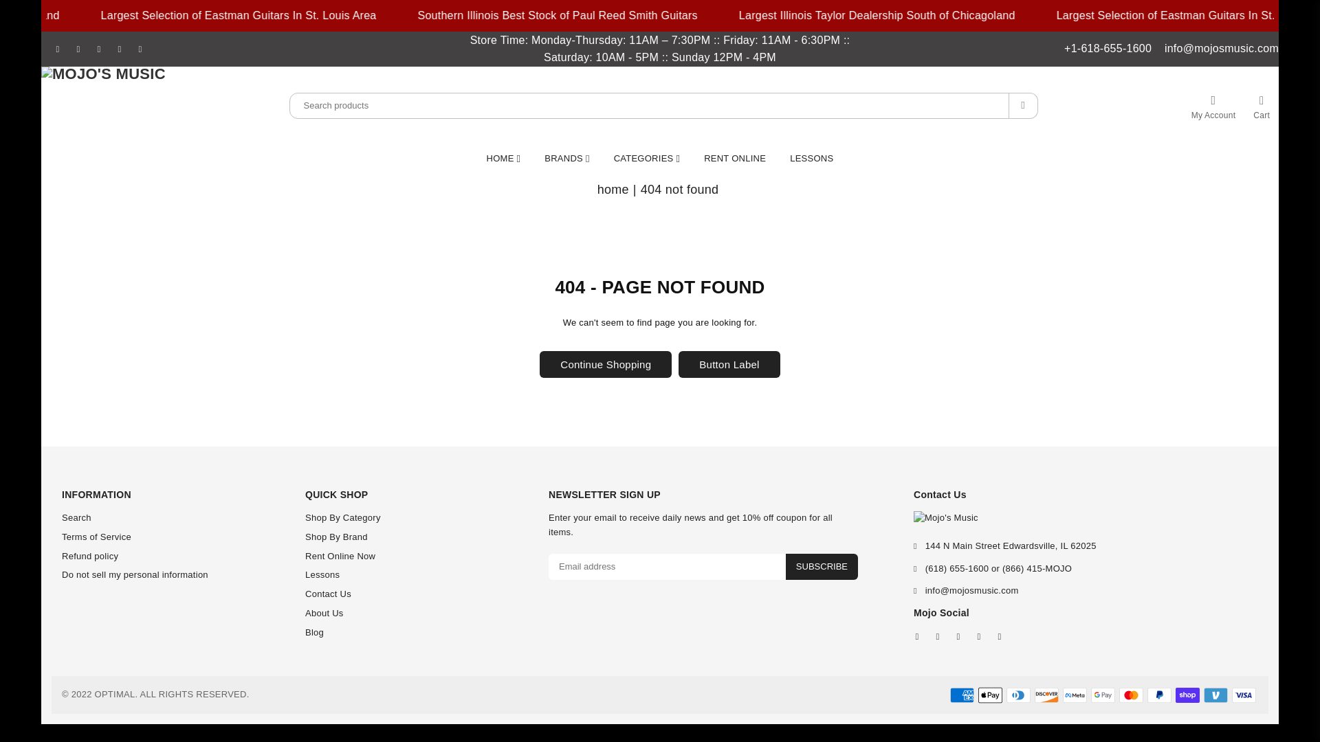 The image size is (1320, 742). What do you see at coordinates (1244, 695) in the screenshot?
I see `Visa` at bounding box center [1244, 695].